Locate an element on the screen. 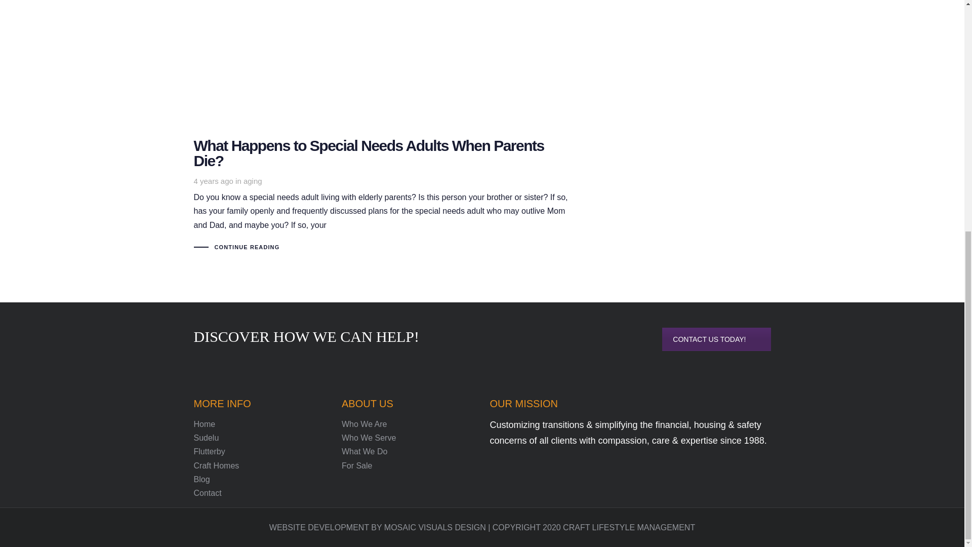 The width and height of the screenshot is (972, 547). Craft Homes is located at coordinates (260, 466).